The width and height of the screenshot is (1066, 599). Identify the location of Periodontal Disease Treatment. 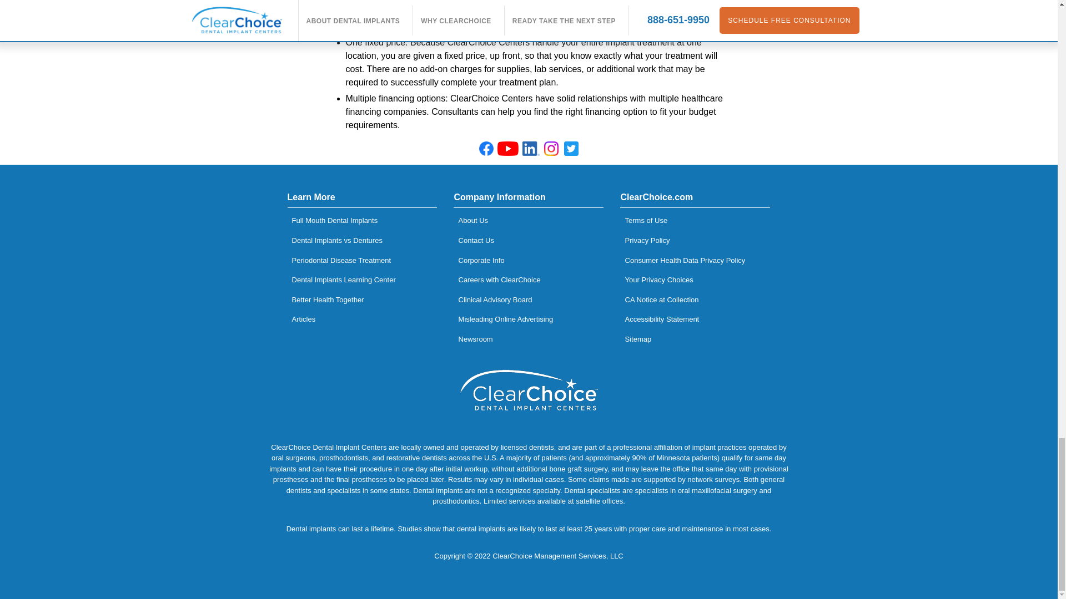
(362, 261).